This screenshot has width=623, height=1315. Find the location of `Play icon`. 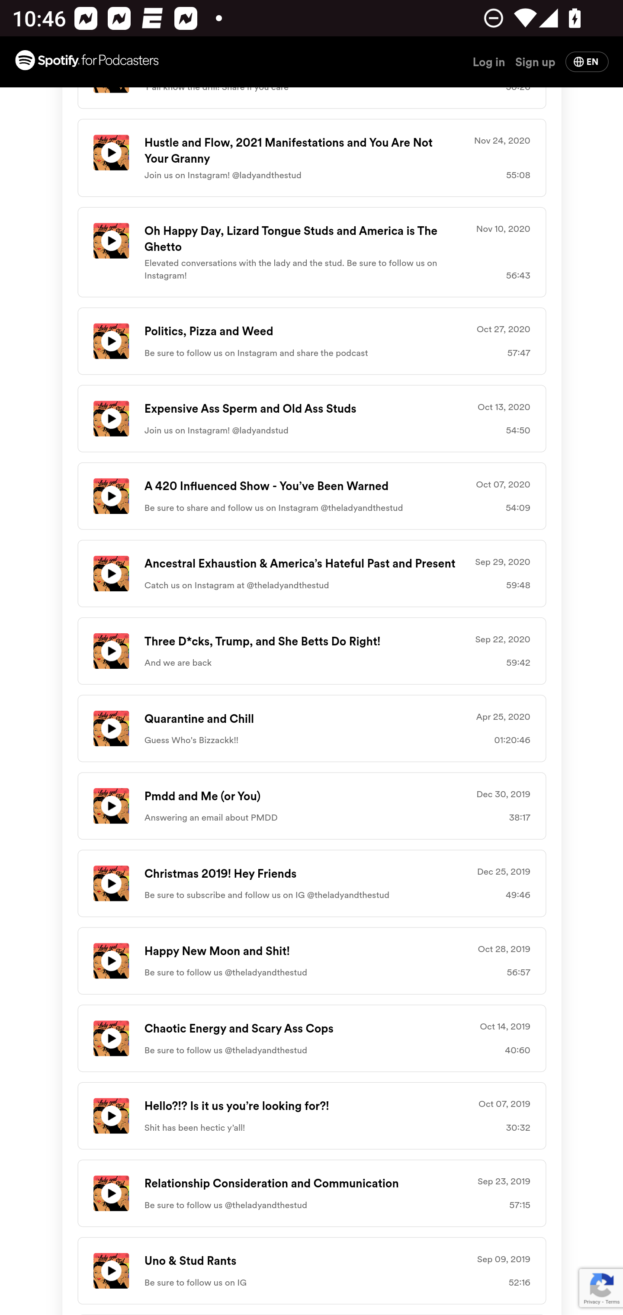

Play icon is located at coordinates (111, 883).